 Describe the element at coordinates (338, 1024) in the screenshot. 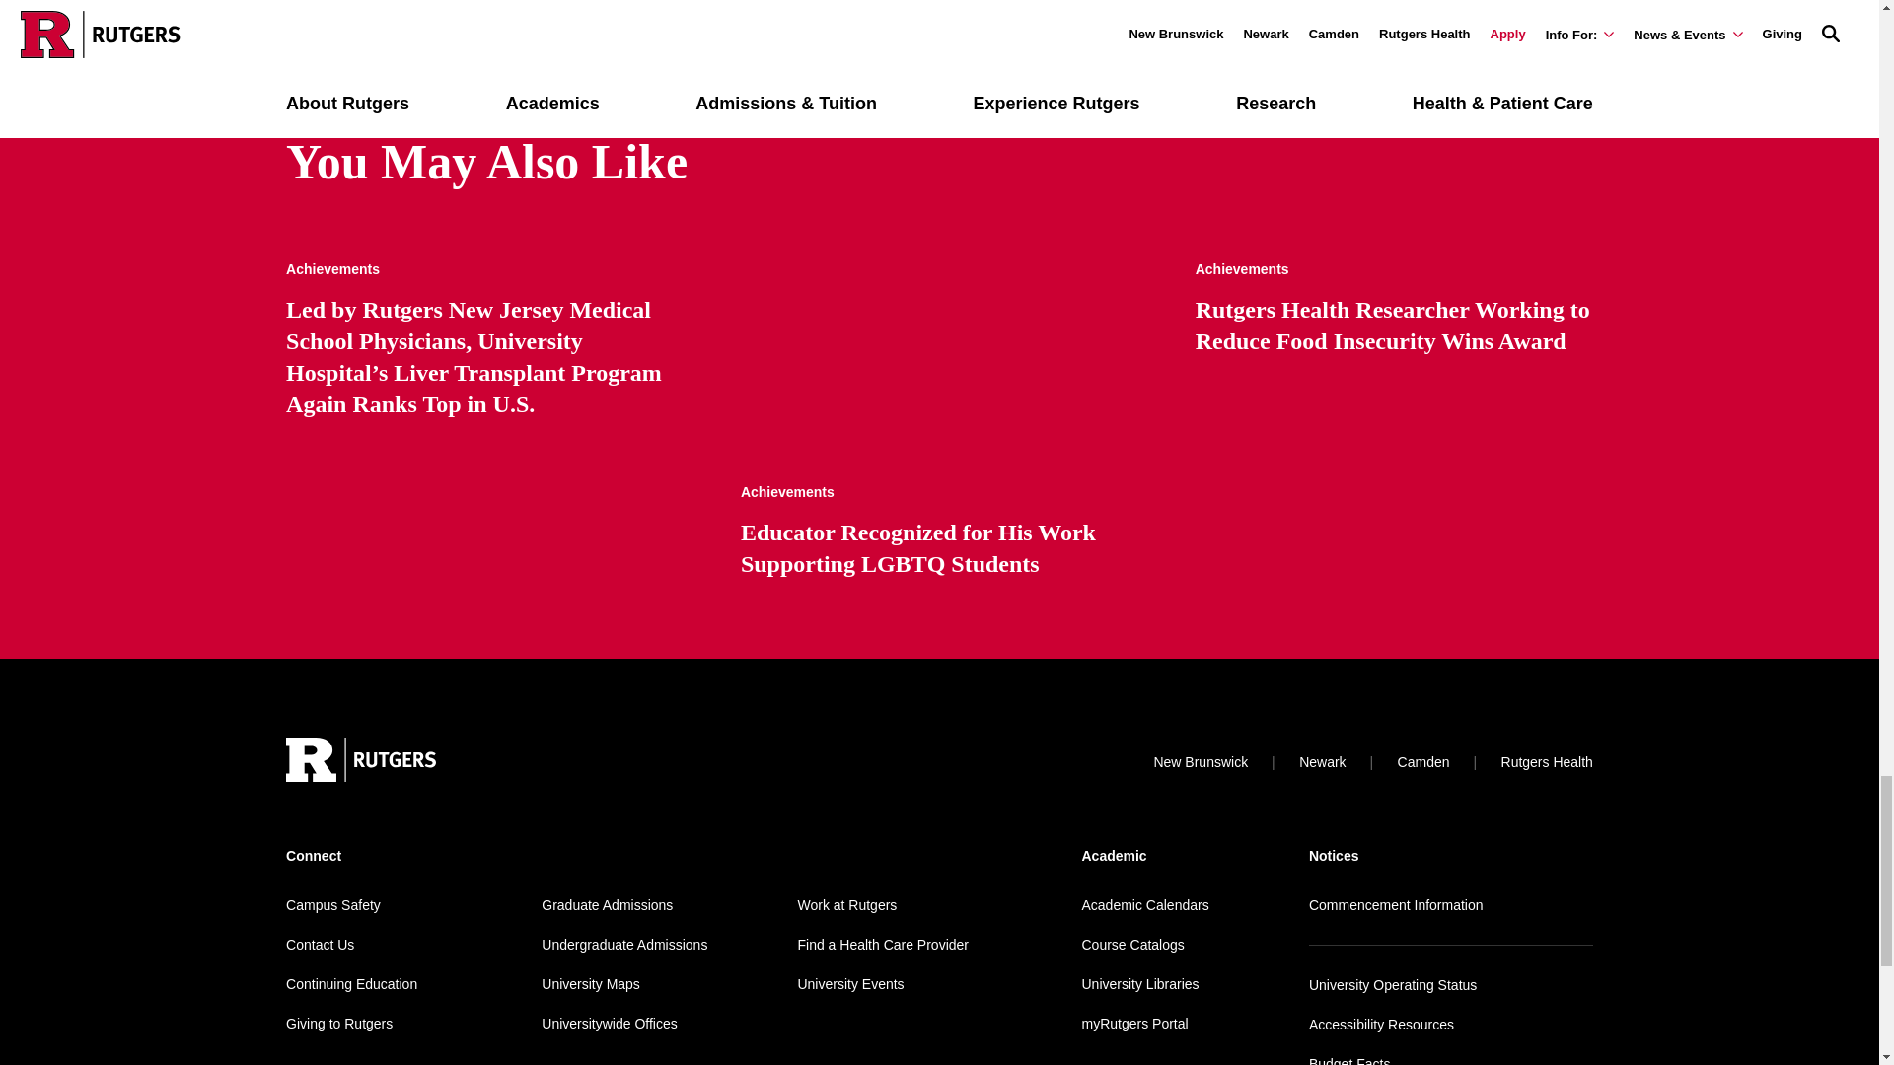

I see `Giving to Rutgers` at that location.